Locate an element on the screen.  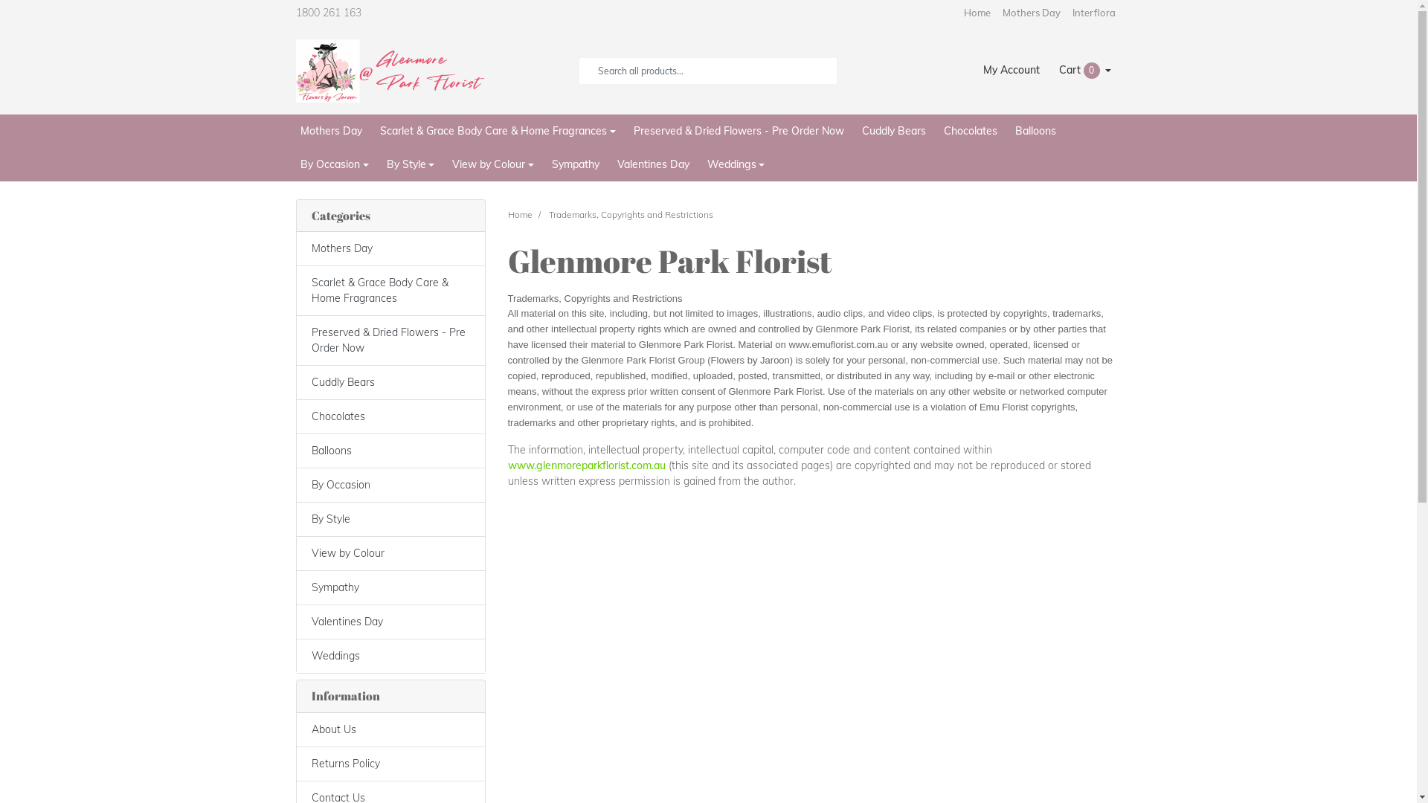
Scarlet & Grace Body Care & Home Fragrances is located at coordinates (390, 291).